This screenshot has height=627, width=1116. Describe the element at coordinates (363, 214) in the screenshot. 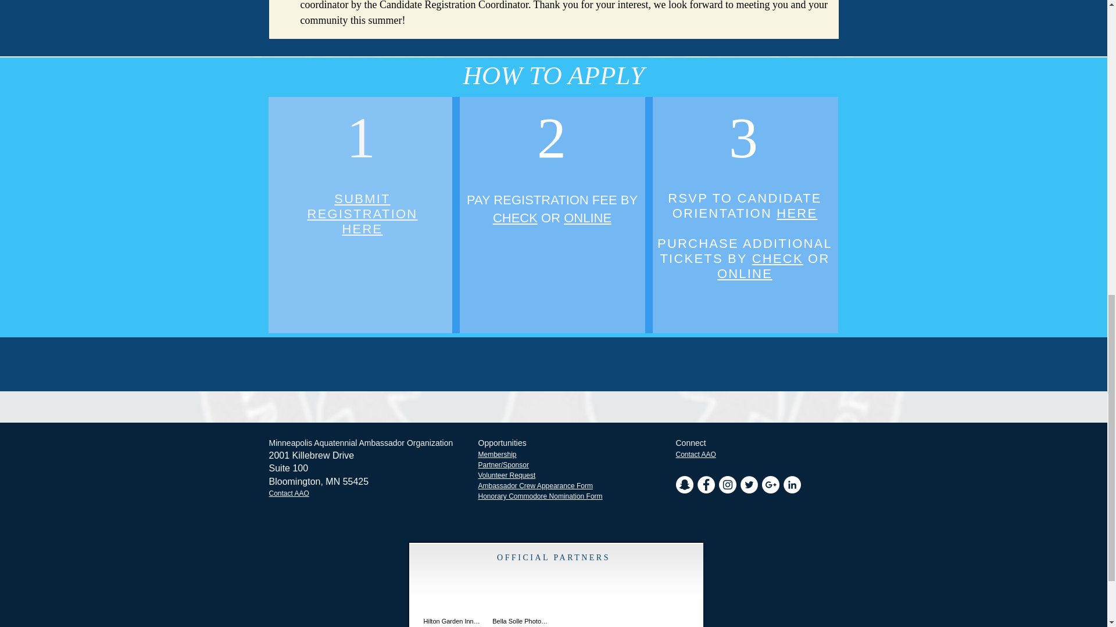

I see `ONLINE` at that location.